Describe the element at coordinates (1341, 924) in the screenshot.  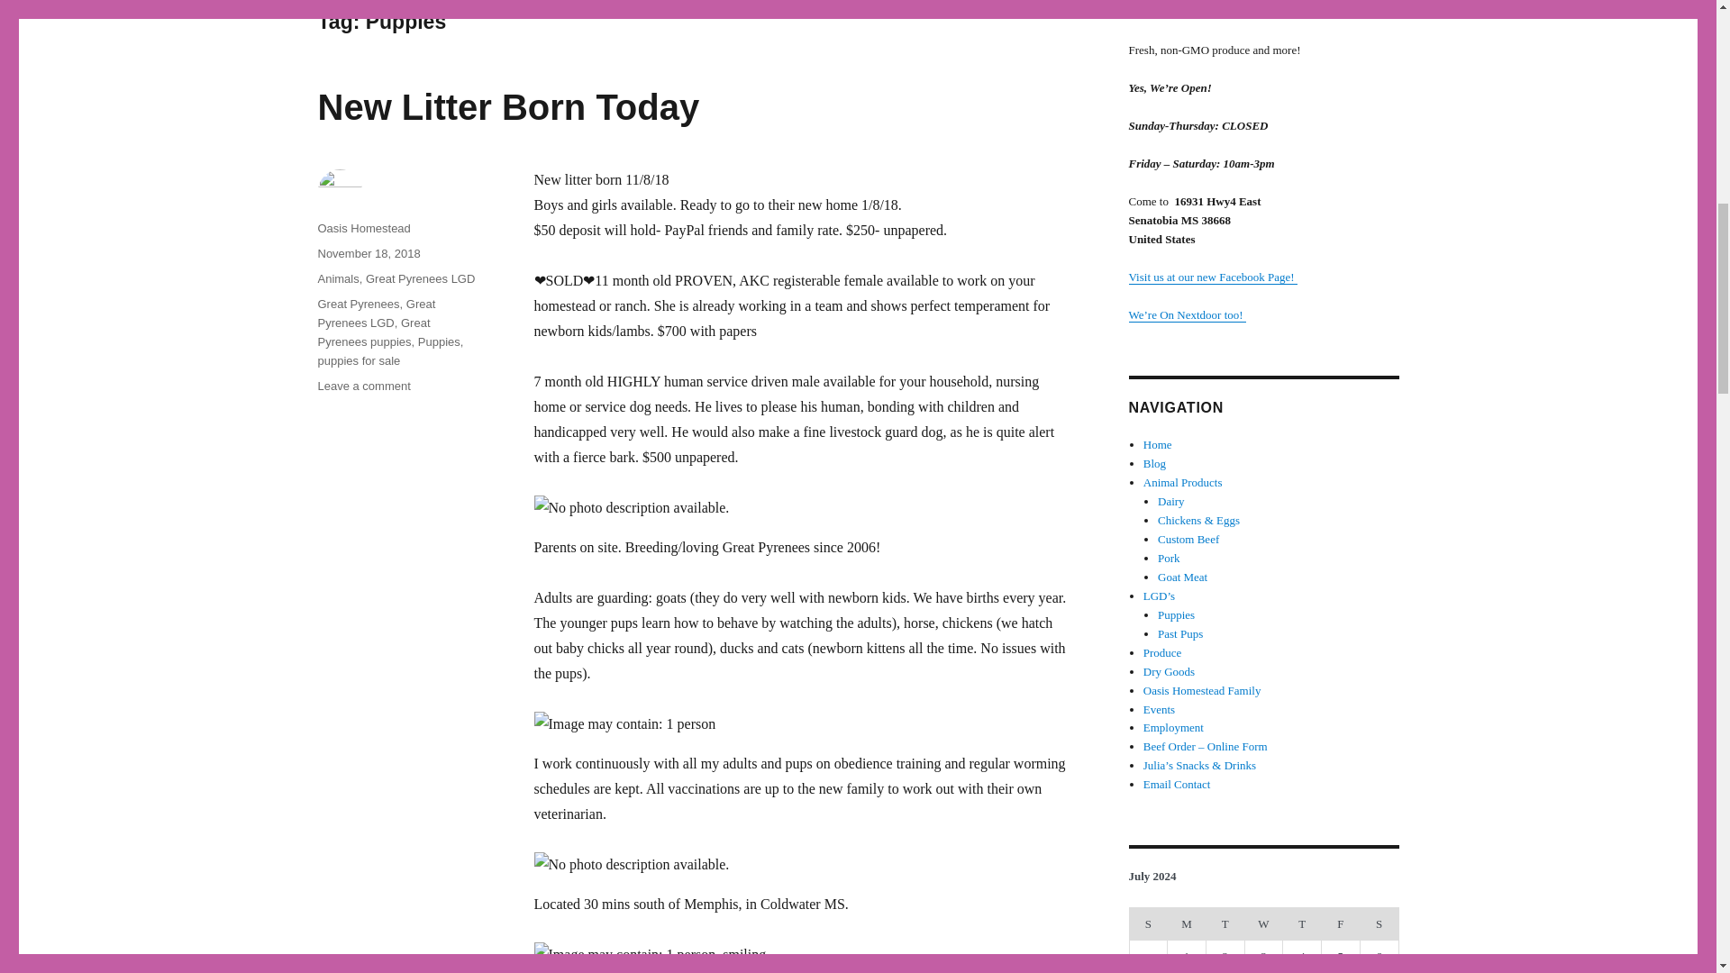
I see `Friday` at that location.